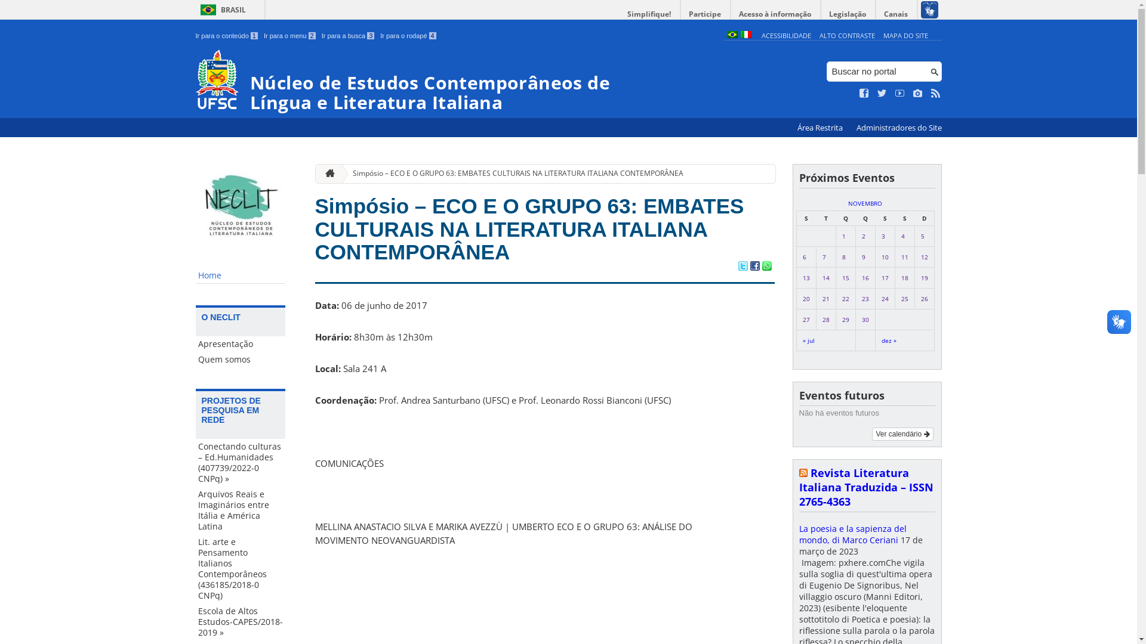 Image resolution: width=1146 pixels, height=644 pixels. I want to click on Compartilhar no Facebook, so click(754, 267).